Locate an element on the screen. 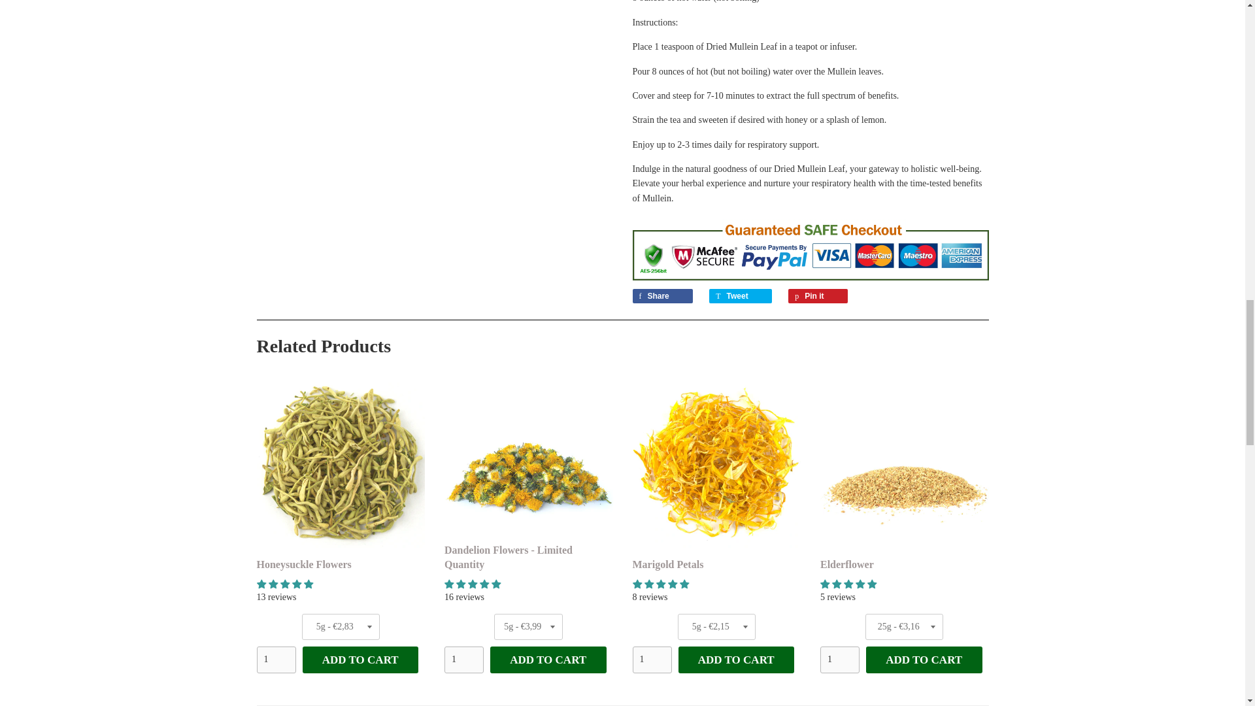 This screenshot has width=1255, height=706. 1 is located at coordinates (275, 660).